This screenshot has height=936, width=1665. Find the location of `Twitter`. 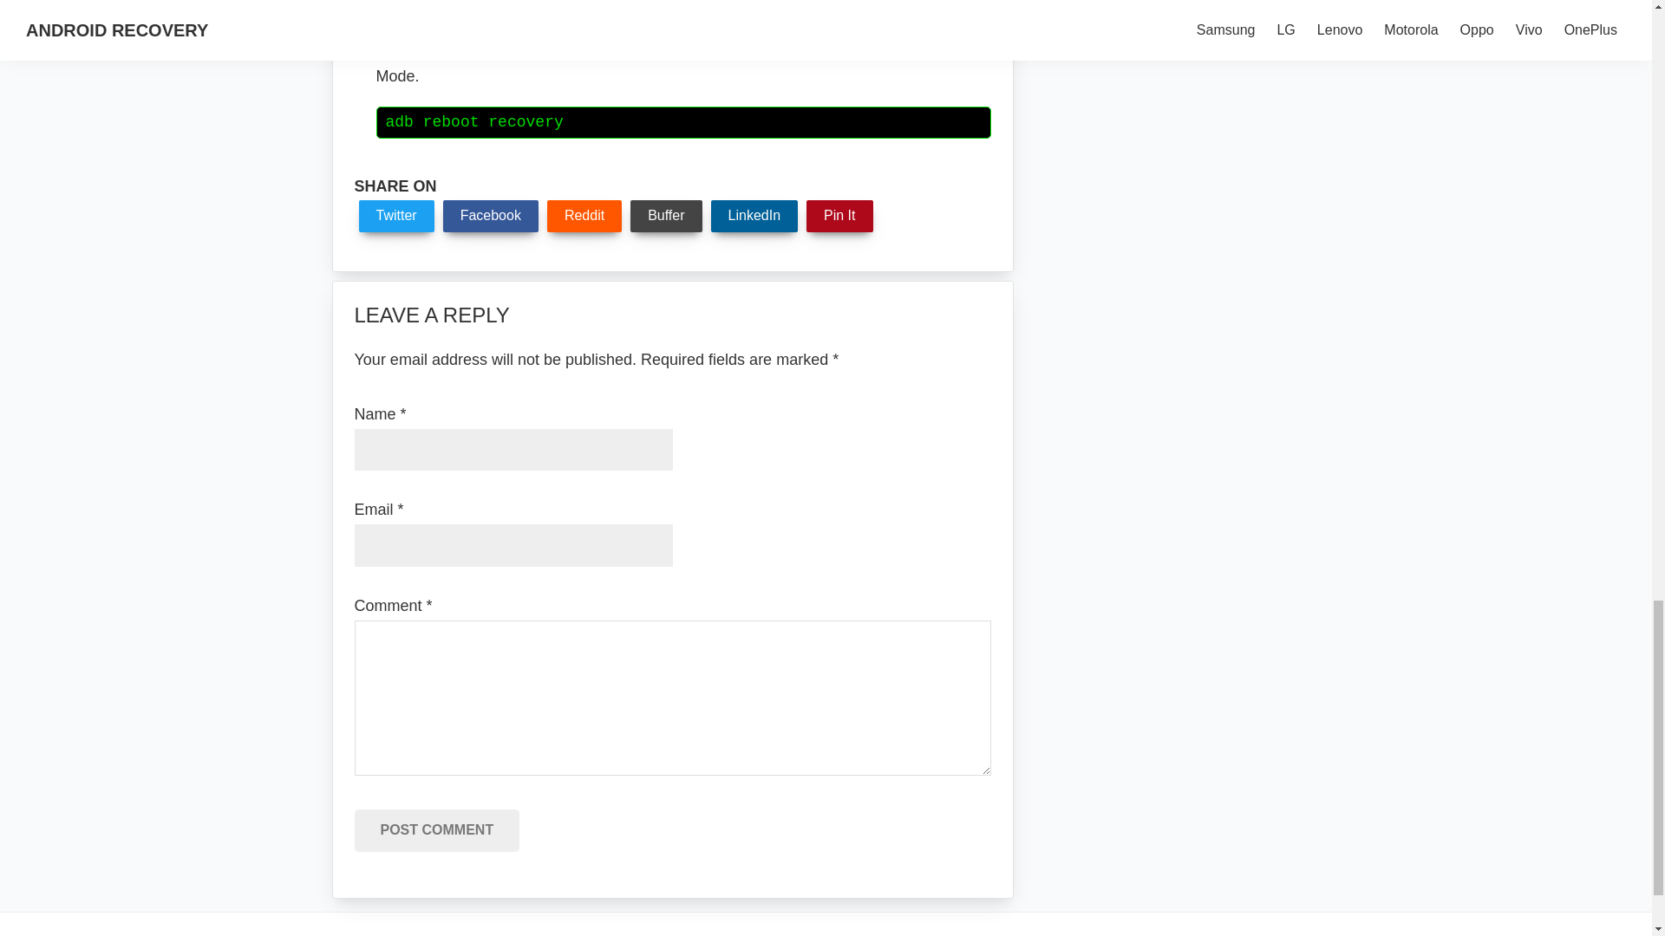

Twitter is located at coordinates (397, 215).